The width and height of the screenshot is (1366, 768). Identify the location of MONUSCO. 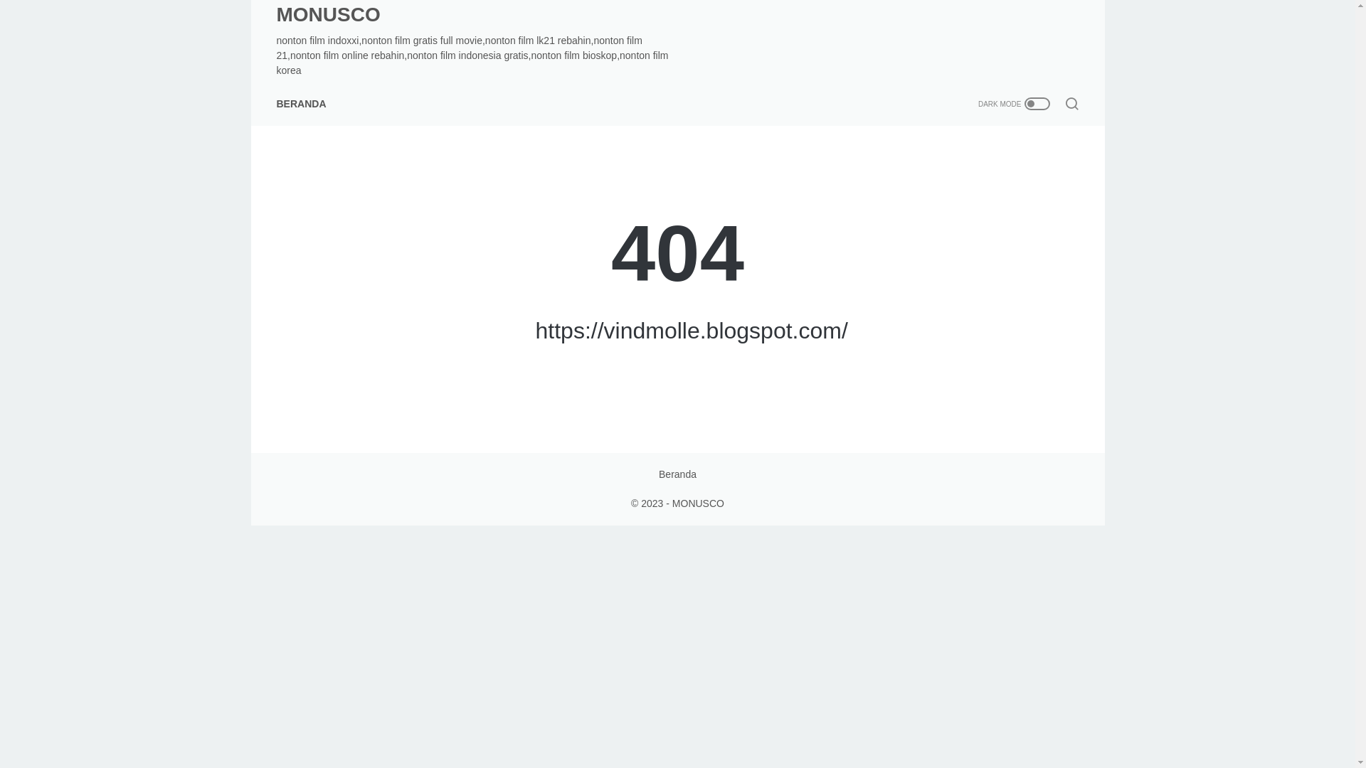
(327, 14).